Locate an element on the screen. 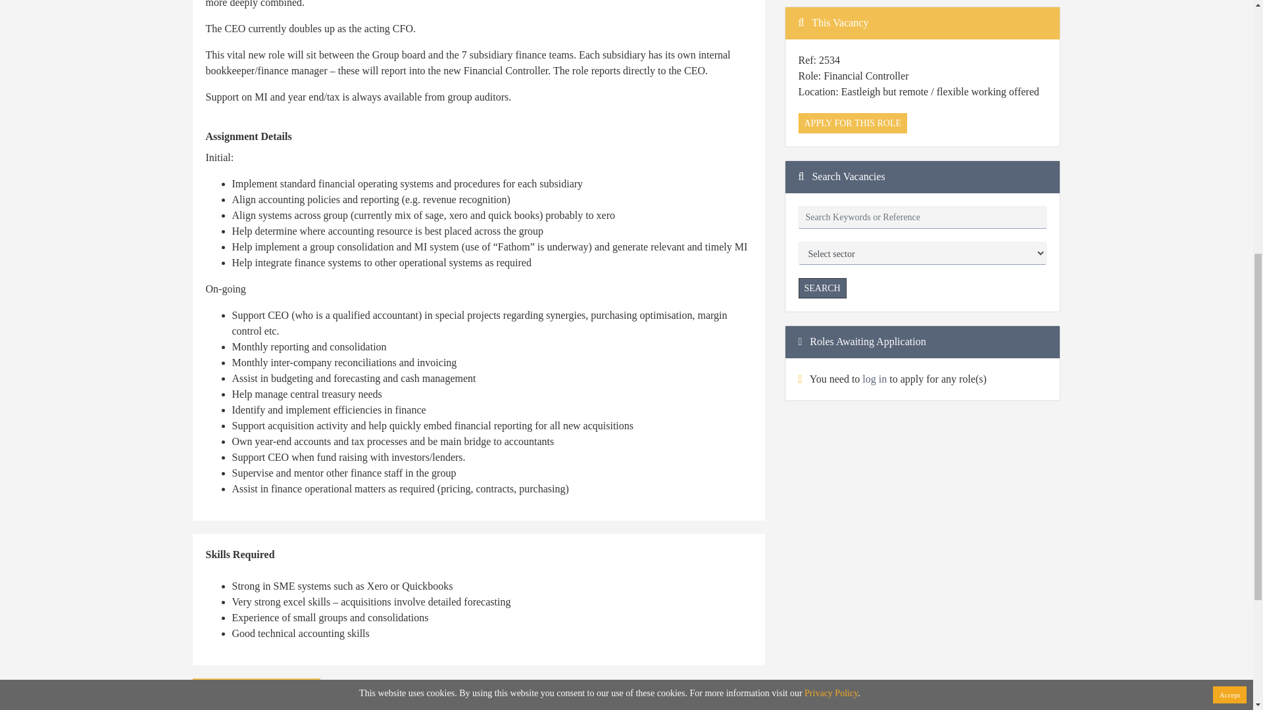 The height and width of the screenshot is (710, 1263). Contact Us is located at coordinates (438, 96).